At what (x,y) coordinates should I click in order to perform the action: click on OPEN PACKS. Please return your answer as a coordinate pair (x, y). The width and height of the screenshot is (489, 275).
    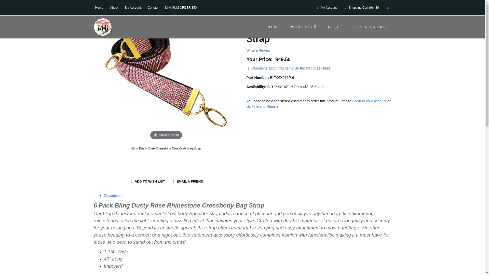
    Looking at the image, I should click on (370, 27).